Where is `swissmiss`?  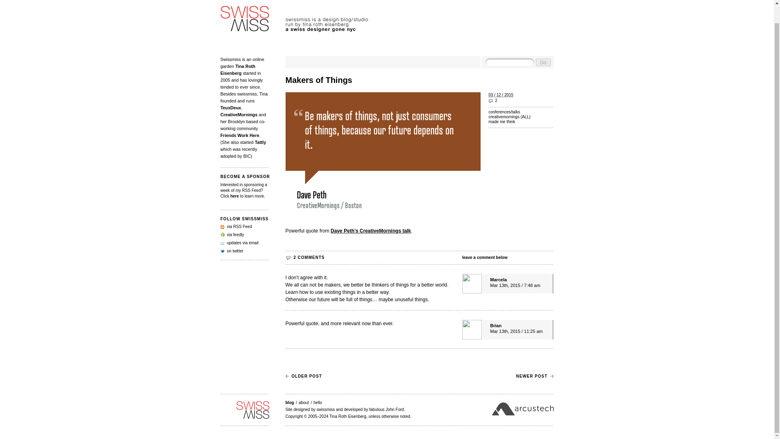
swissmiss is located at coordinates (245, 410).